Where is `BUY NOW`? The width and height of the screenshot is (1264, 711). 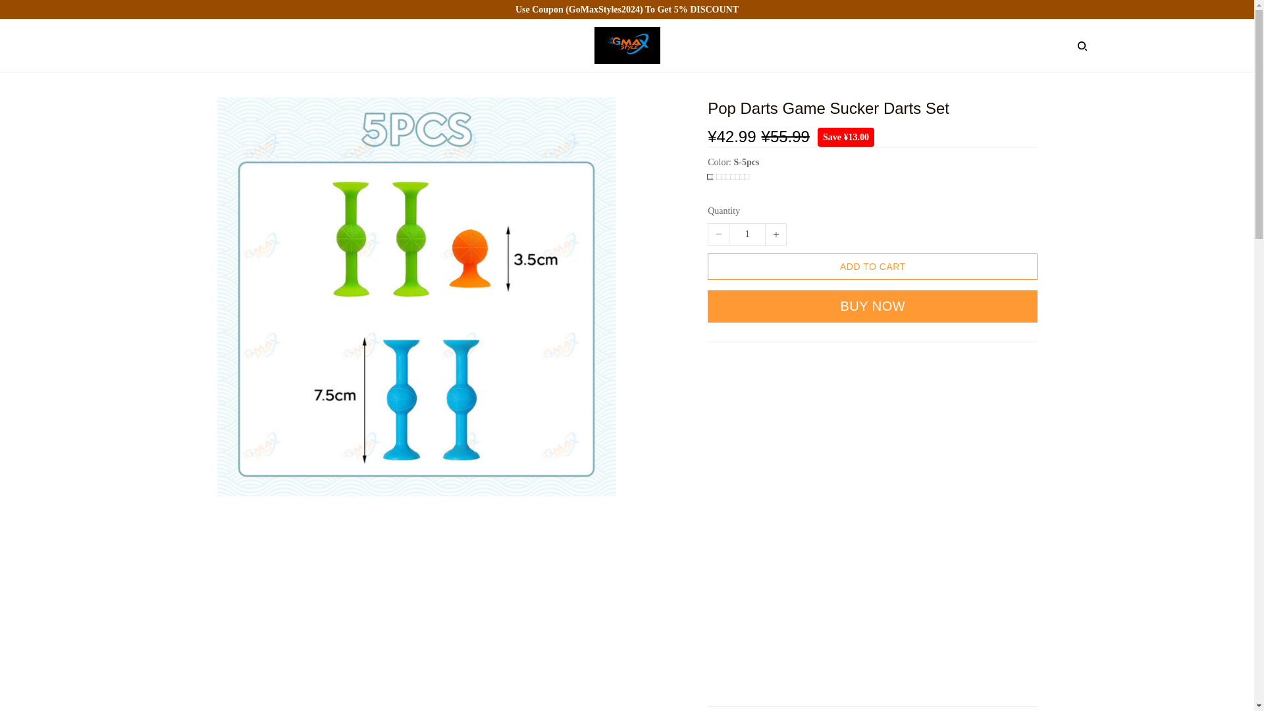
BUY NOW is located at coordinates (873, 306).